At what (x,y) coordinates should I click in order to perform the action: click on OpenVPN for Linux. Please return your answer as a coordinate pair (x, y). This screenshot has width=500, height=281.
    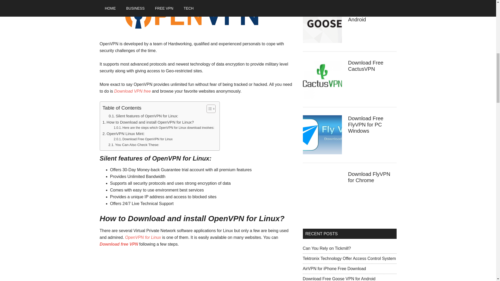
    Looking at the image, I should click on (143, 237).